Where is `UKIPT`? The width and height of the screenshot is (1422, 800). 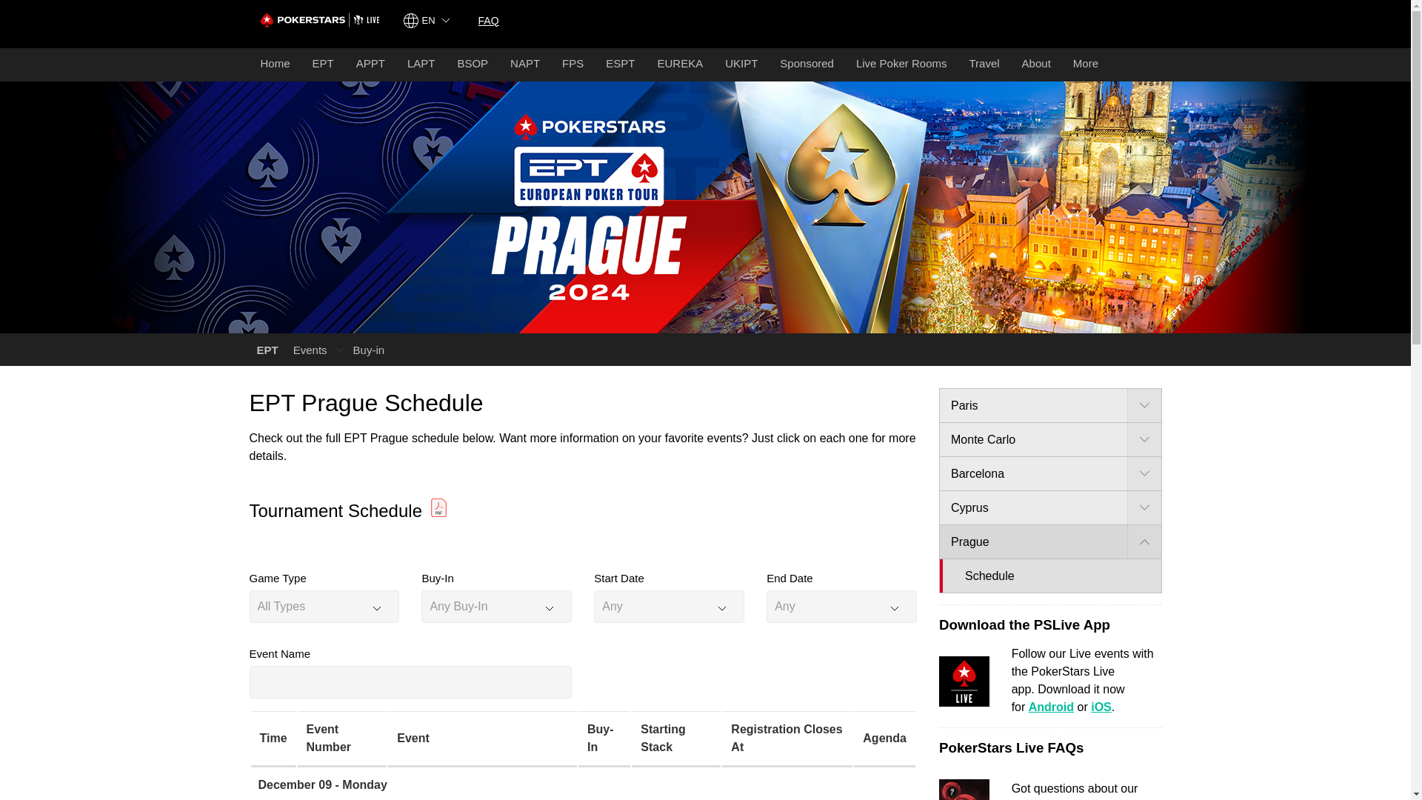
UKIPT is located at coordinates (741, 64).